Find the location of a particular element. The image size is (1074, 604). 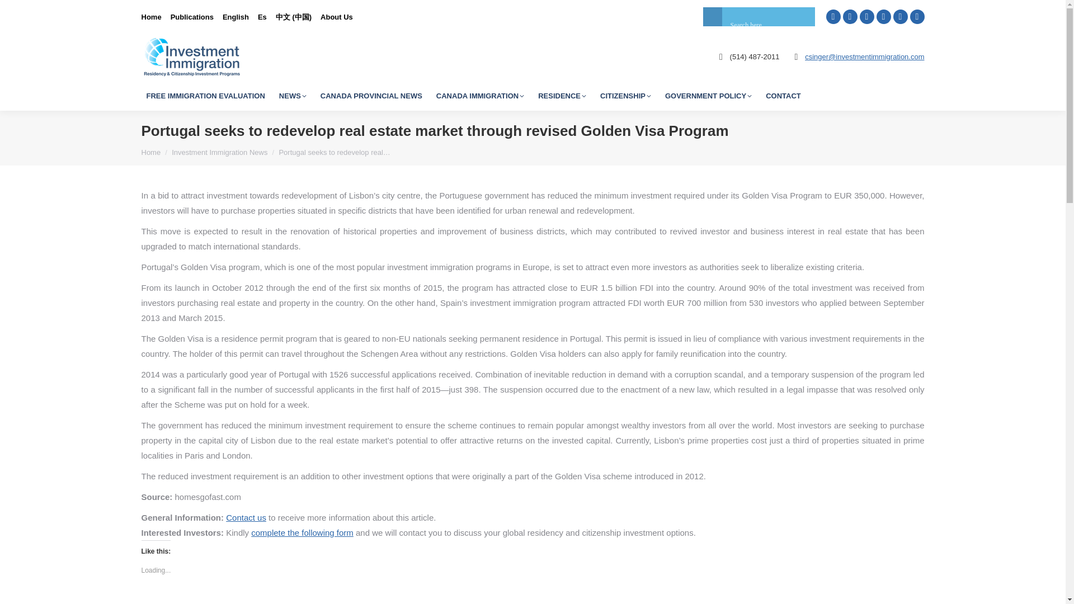

Home is located at coordinates (151, 16).